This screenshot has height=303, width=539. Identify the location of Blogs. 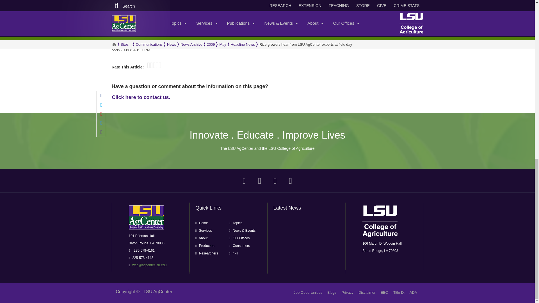
(332, 292).